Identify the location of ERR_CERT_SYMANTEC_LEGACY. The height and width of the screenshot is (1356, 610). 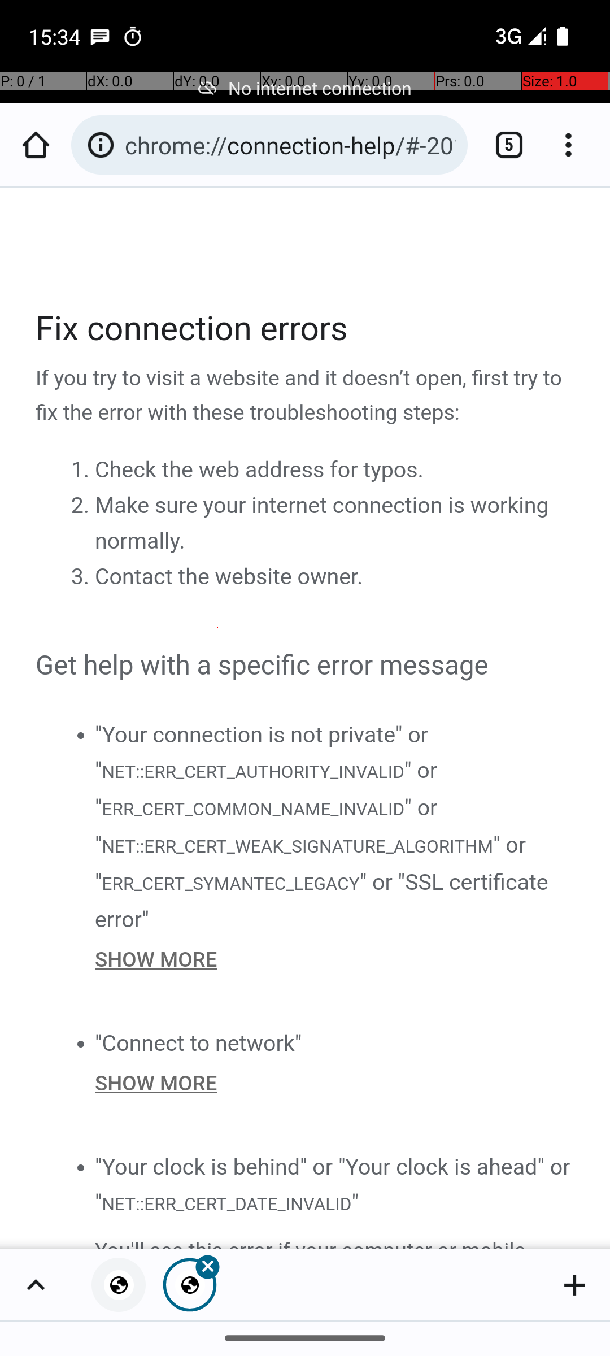
(230, 883).